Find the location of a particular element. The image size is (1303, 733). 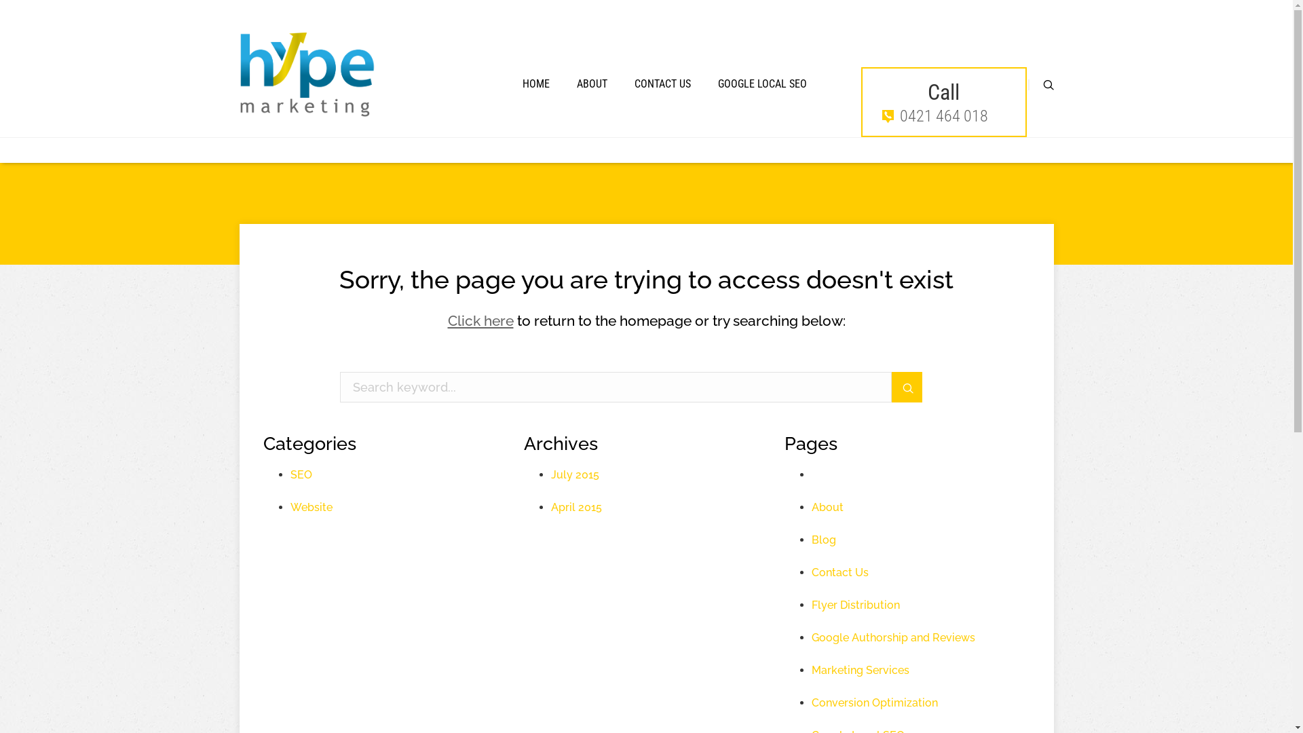

Blog is located at coordinates (824, 540).